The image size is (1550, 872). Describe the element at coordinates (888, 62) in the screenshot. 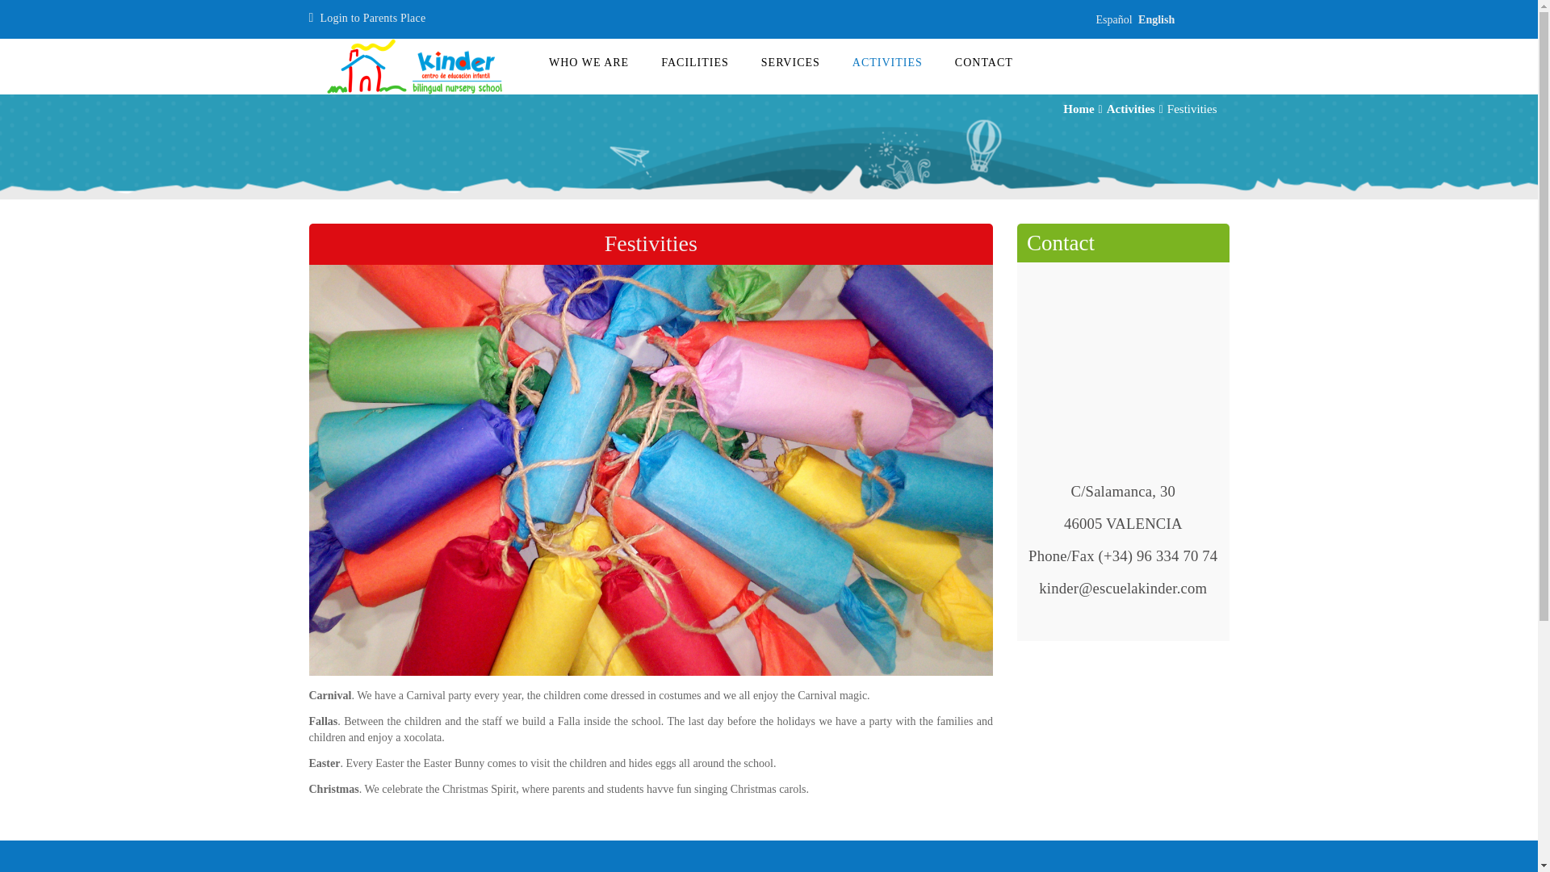

I see `ACTIVITIES` at that location.